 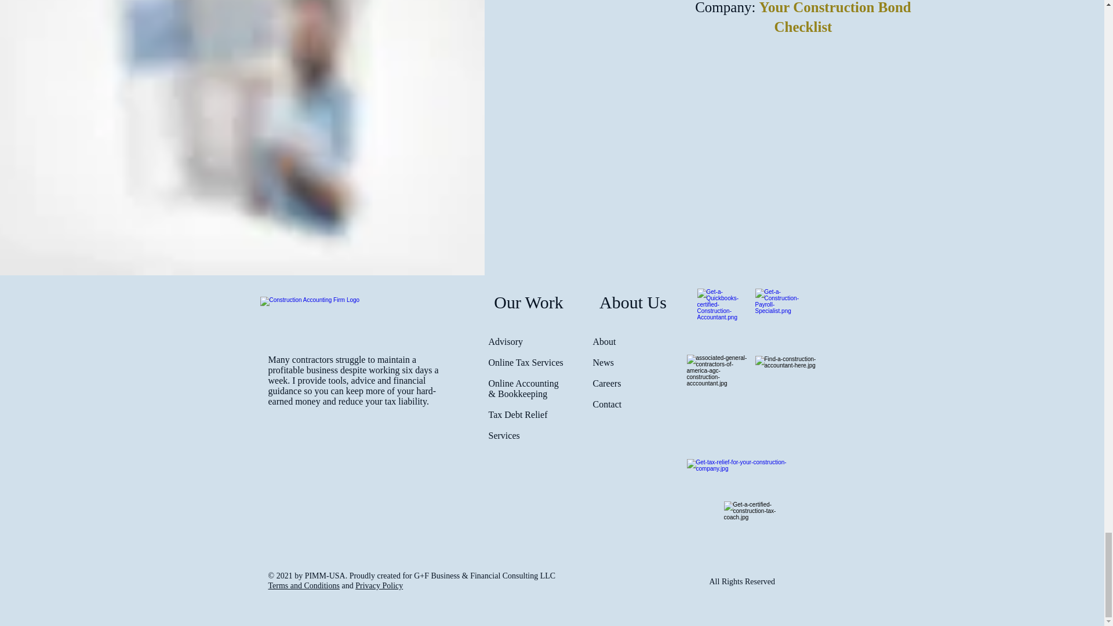 I want to click on News, so click(x=602, y=362).